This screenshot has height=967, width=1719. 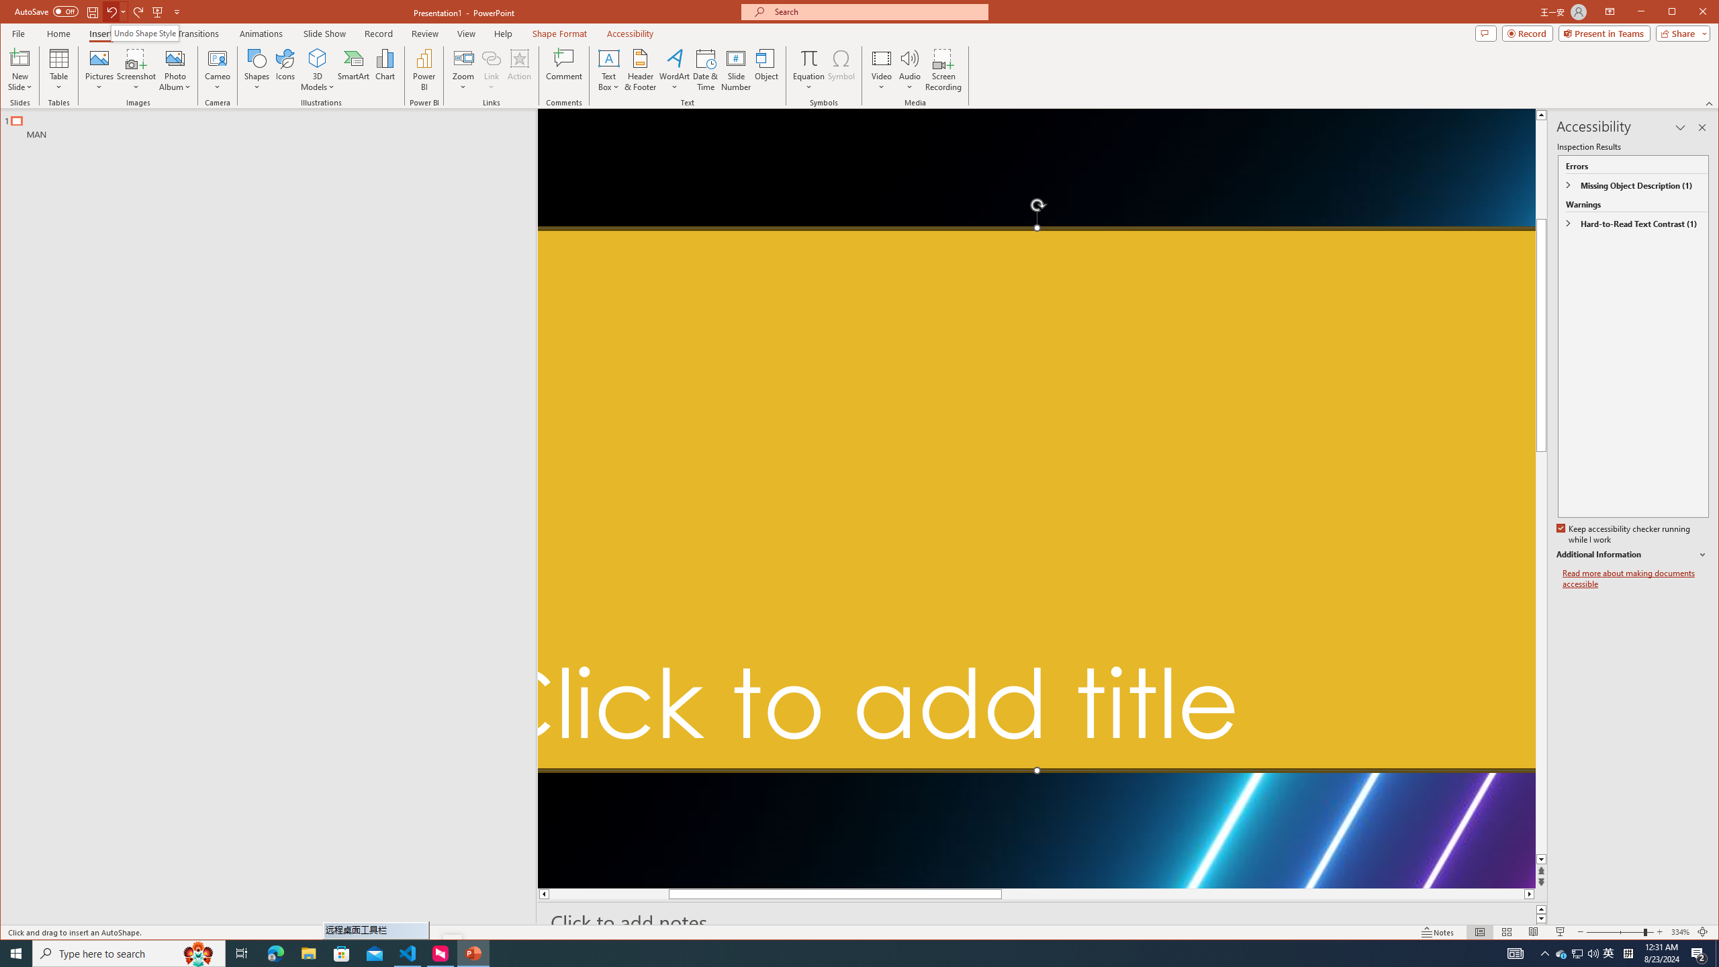 What do you see at coordinates (674, 70) in the screenshot?
I see `WordArt` at bounding box center [674, 70].